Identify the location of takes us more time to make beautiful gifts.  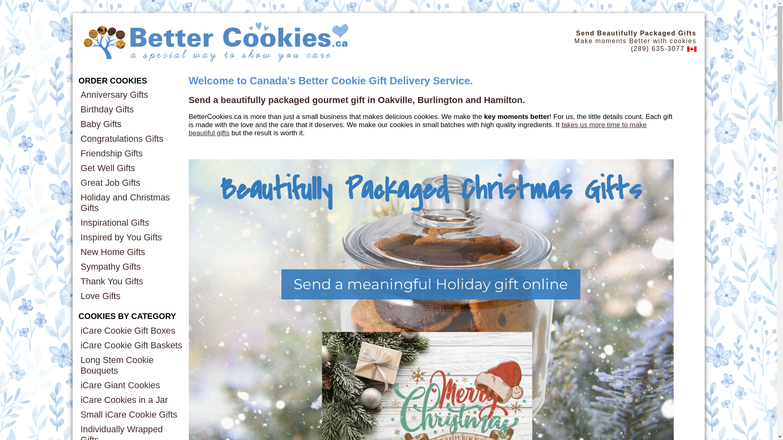
(418, 129).